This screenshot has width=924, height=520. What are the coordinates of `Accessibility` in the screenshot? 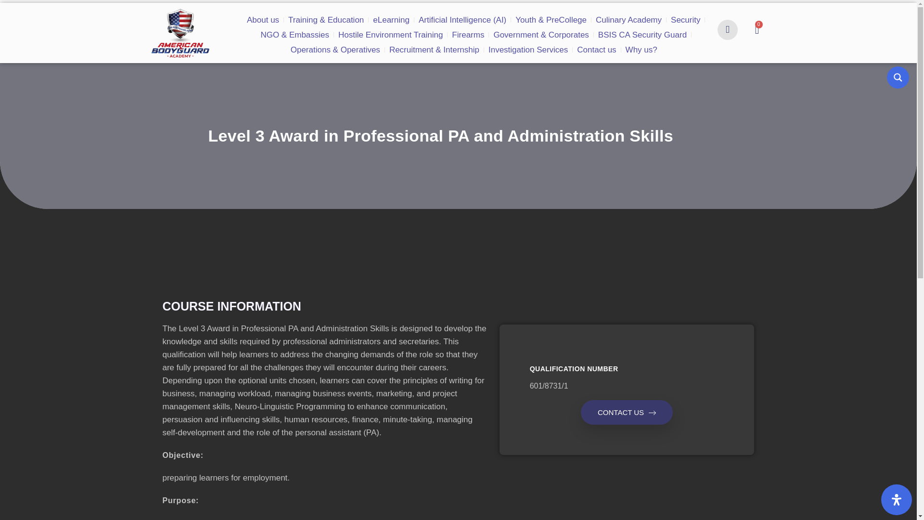 It's located at (897, 500).